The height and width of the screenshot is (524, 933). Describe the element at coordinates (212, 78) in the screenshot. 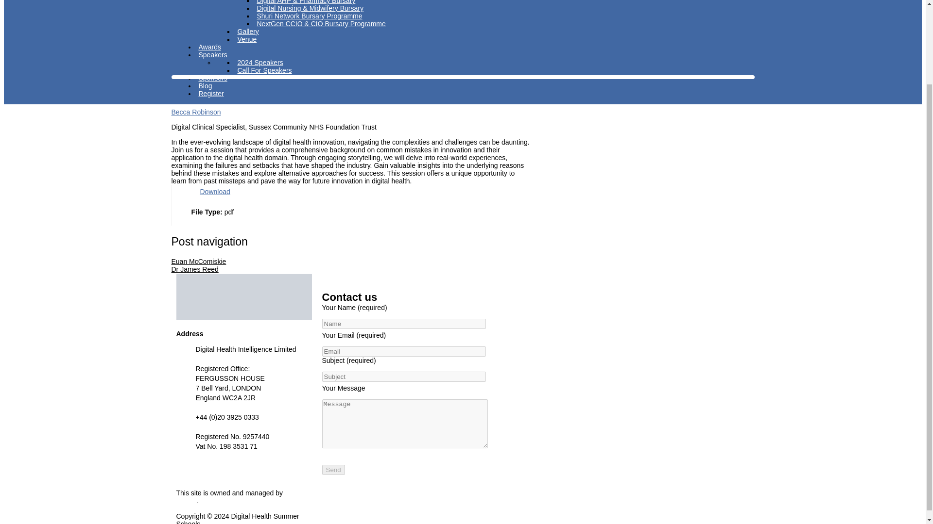

I see `Sponsors` at that location.